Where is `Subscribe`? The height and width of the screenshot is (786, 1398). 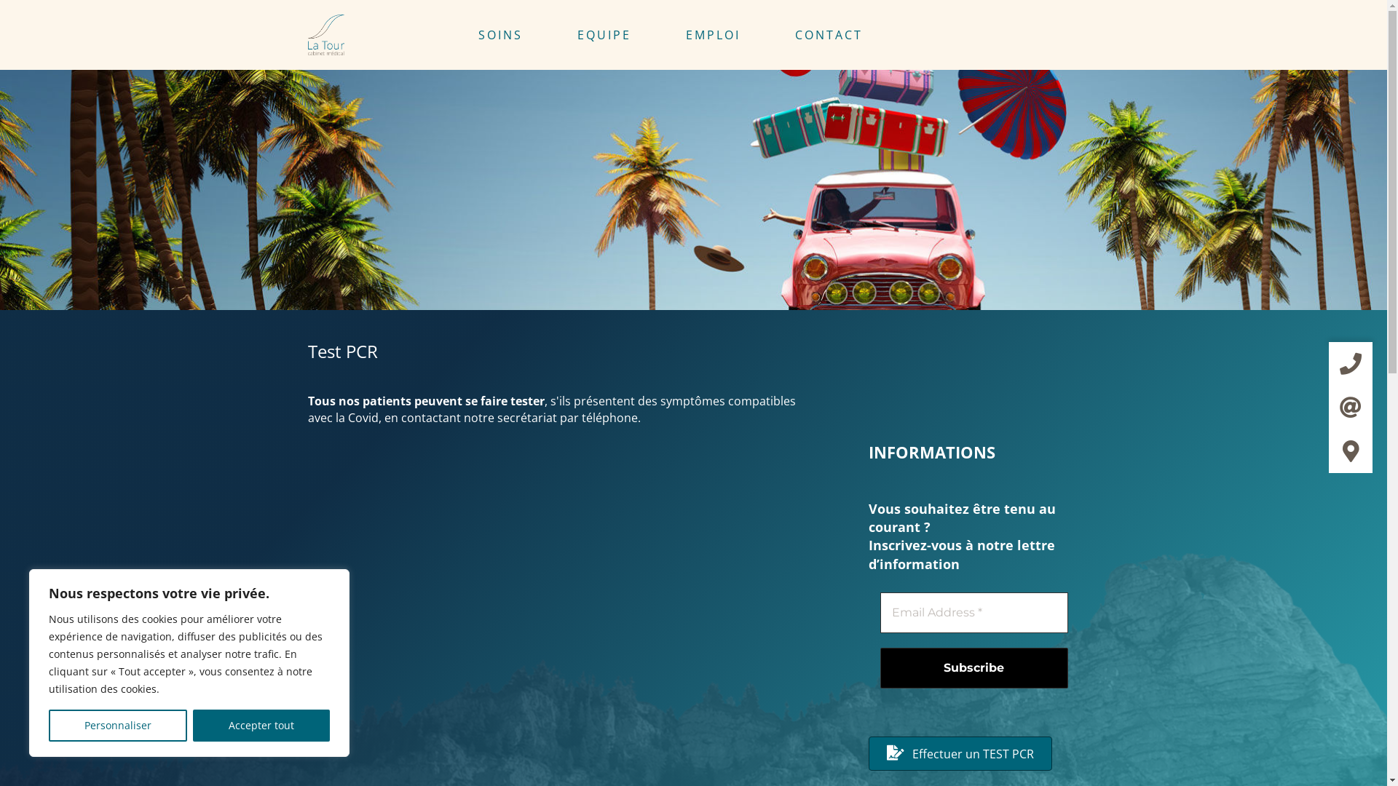 Subscribe is located at coordinates (974, 668).